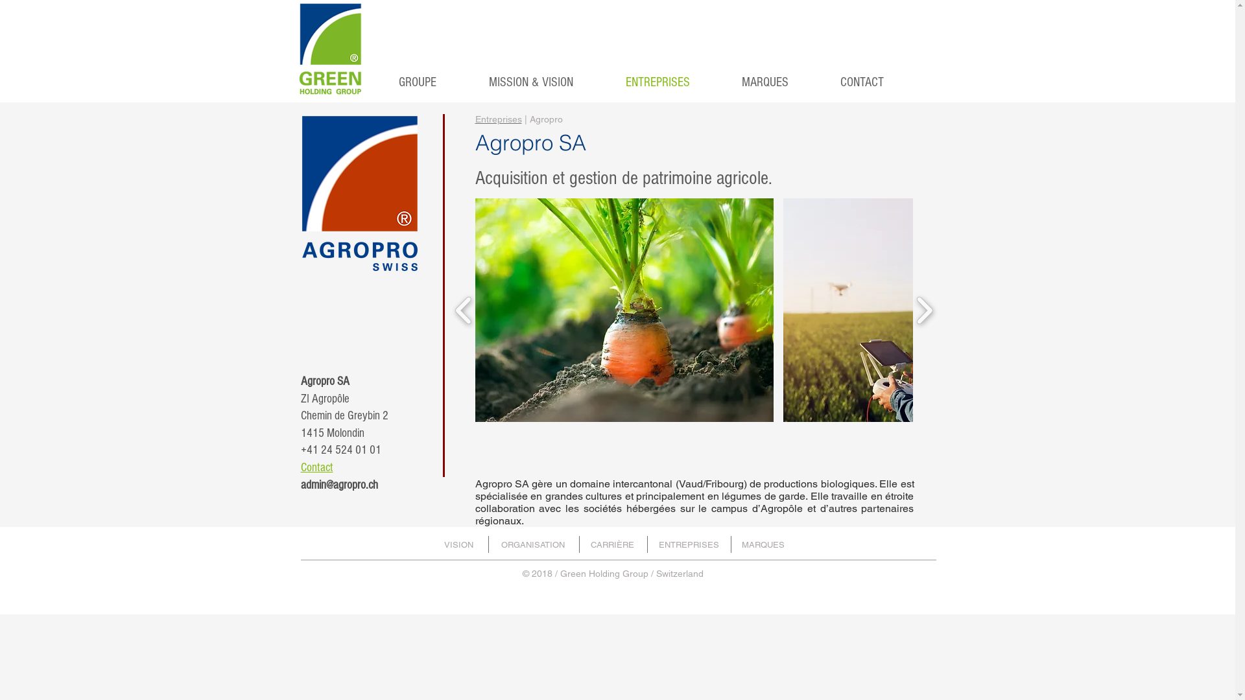 The image size is (1245, 700). Describe the element at coordinates (317, 468) in the screenshot. I see `Contact` at that location.